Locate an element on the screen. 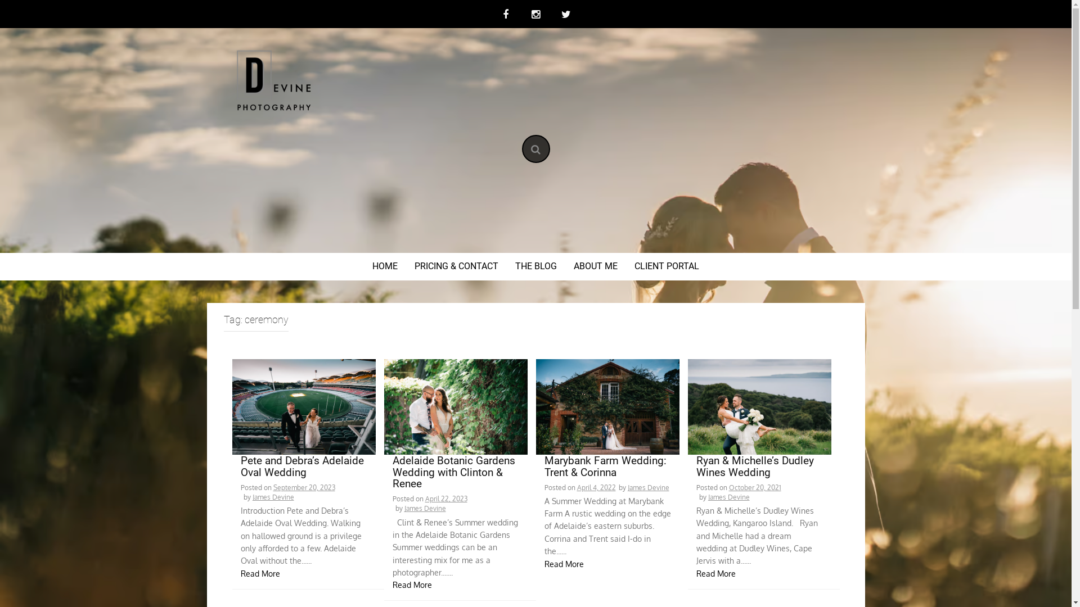  Read More is located at coordinates (564, 564).